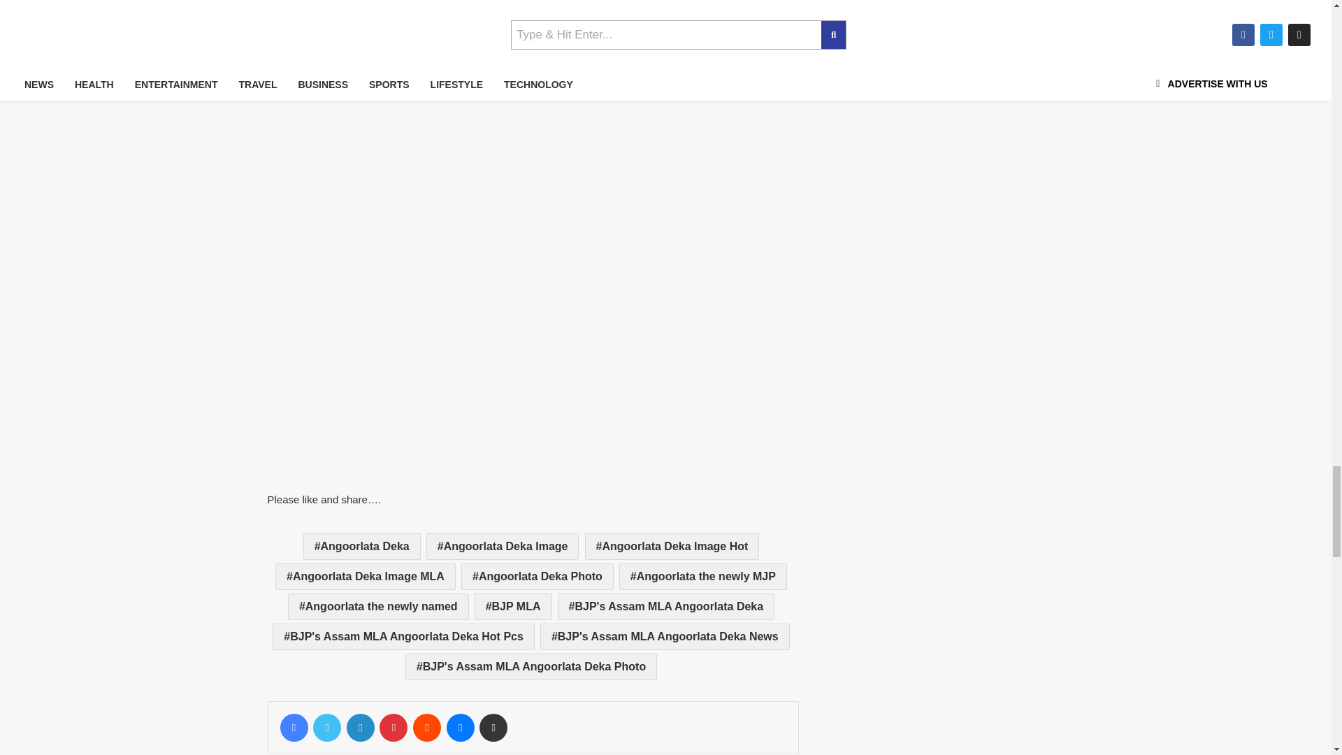 This screenshot has width=1342, height=755. I want to click on Facebook, so click(293, 727).